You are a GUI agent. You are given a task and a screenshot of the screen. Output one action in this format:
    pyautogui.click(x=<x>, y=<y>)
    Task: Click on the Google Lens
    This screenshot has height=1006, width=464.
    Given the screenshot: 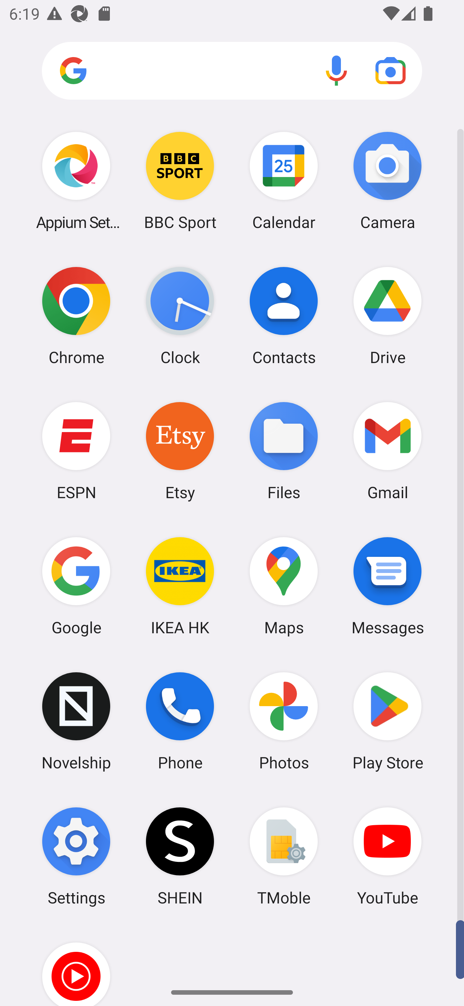 What is the action you would take?
    pyautogui.click(x=391, y=70)
    